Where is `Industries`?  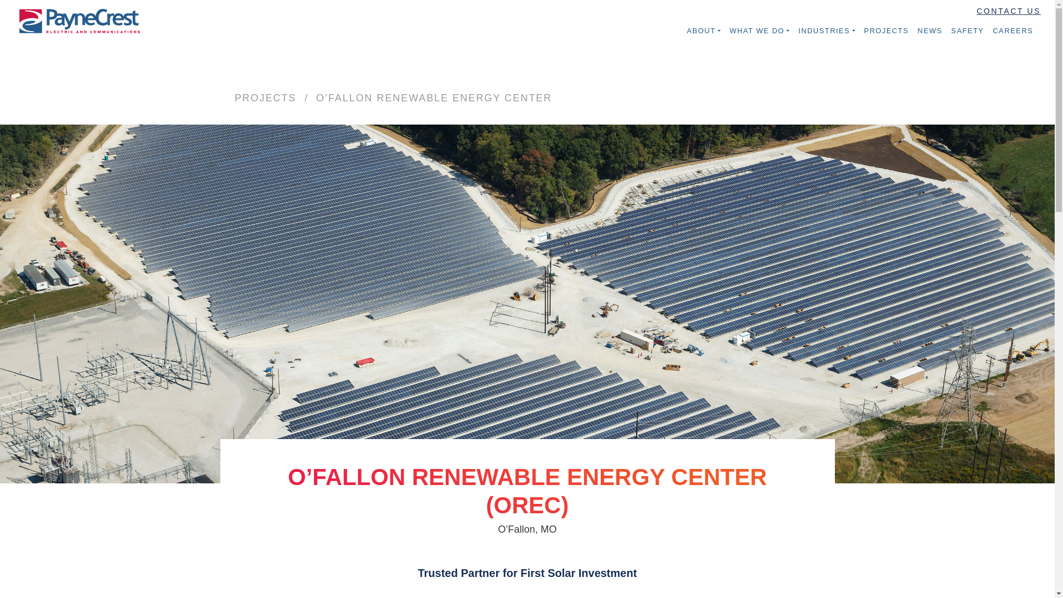 Industries is located at coordinates (826, 31).